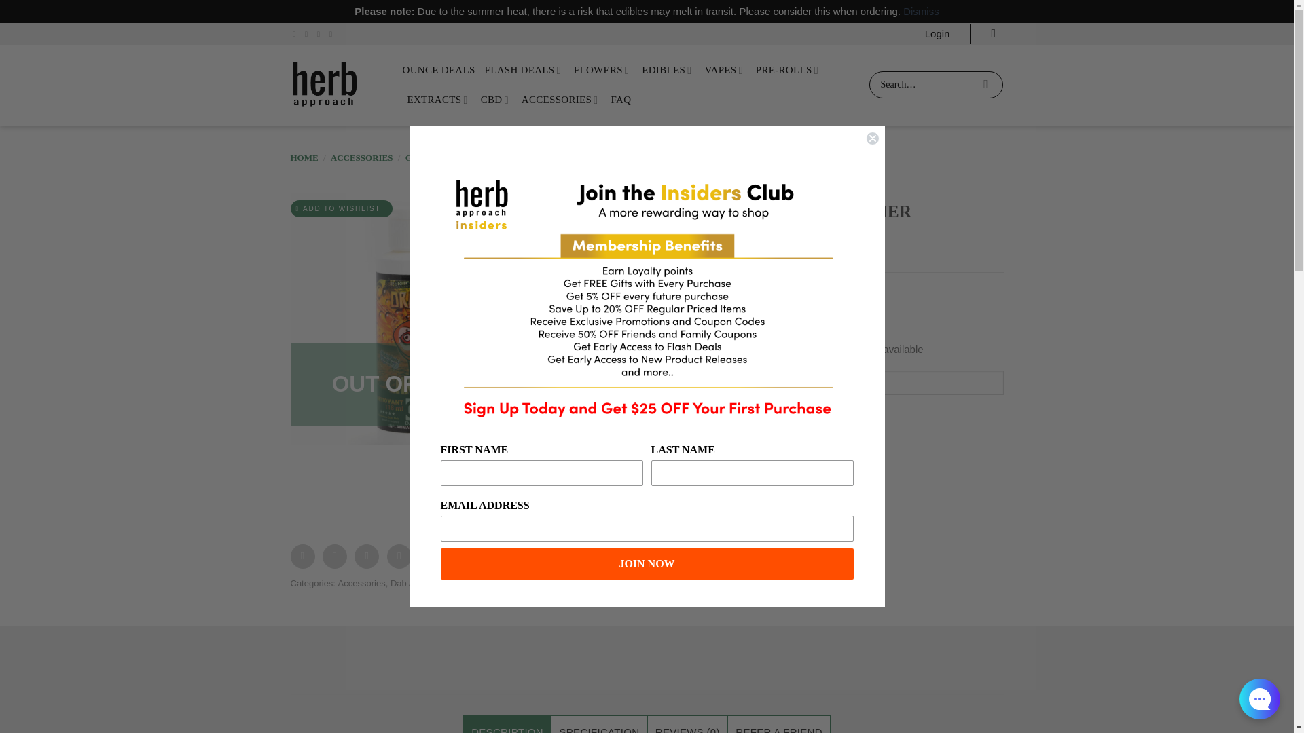 Image resolution: width=1304 pixels, height=733 pixels. Describe the element at coordinates (921, 11) in the screenshot. I see `Dismiss` at that location.